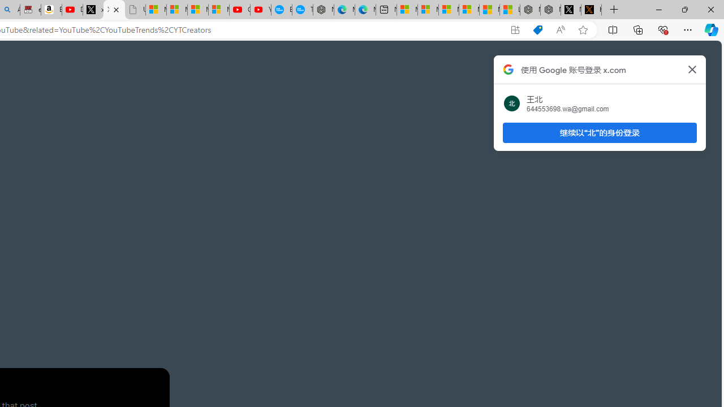 Image resolution: width=724 pixels, height=407 pixels. I want to click on Class: Bz112c Bz112c-r9oPif, so click(692, 69).